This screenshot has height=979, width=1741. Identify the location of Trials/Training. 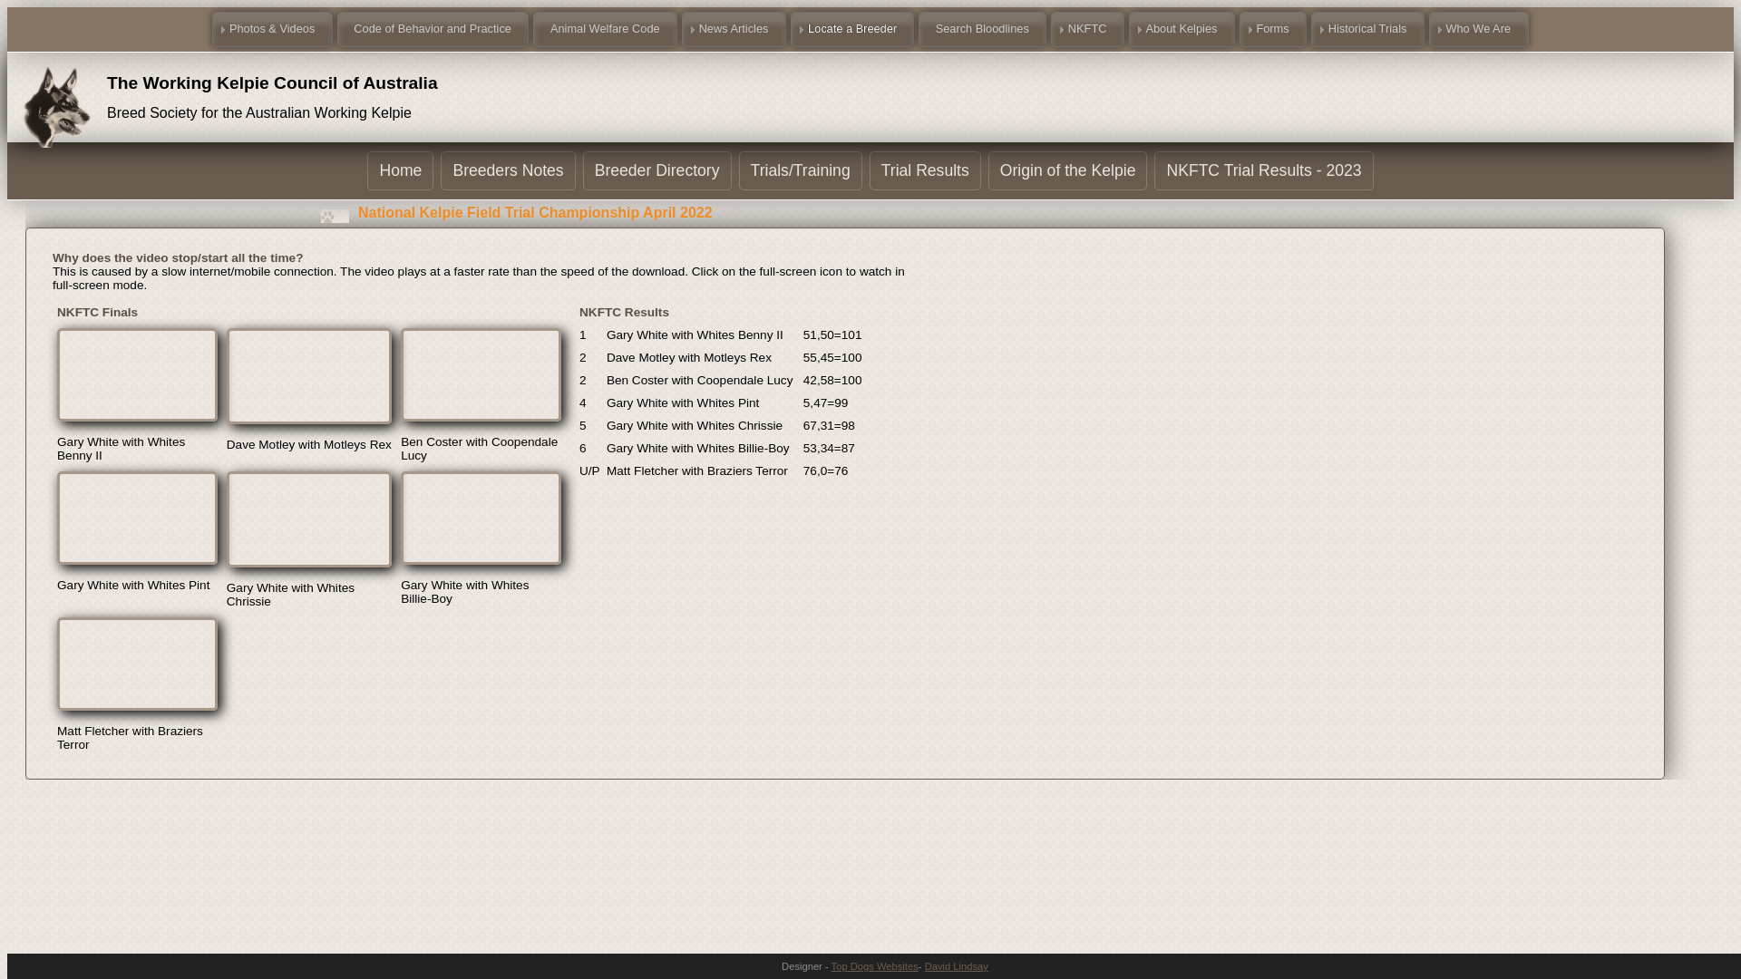
(801, 170).